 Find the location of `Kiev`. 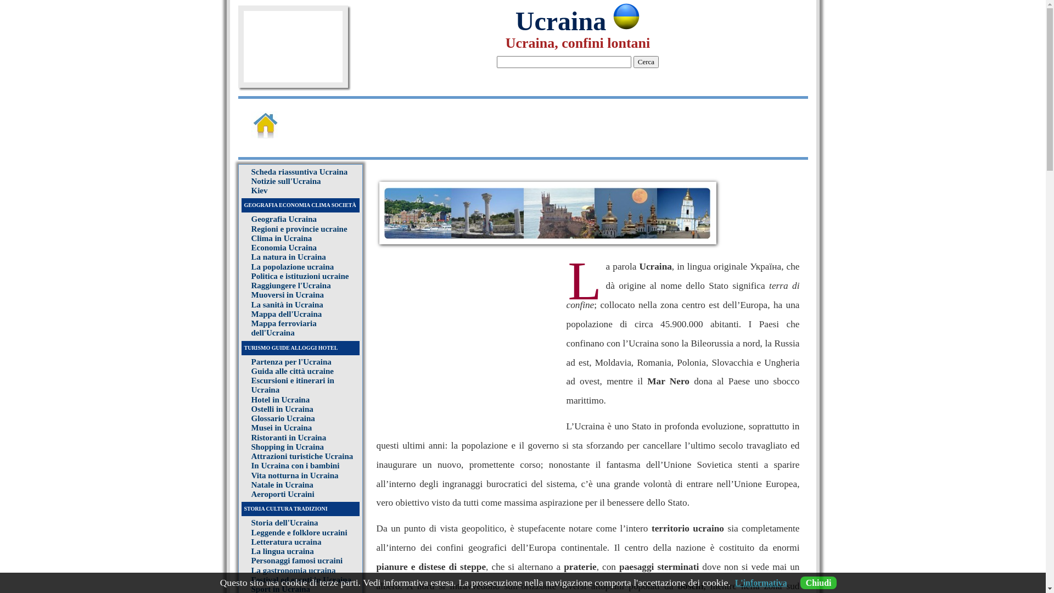

Kiev is located at coordinates (260, 191).